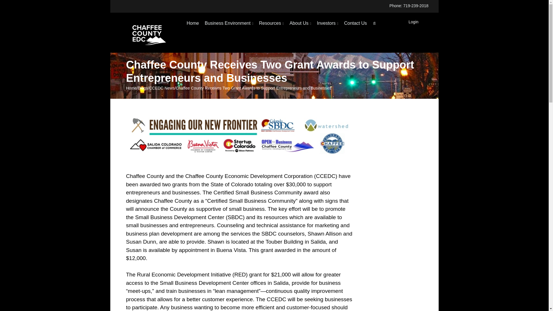 This screenshot has width=553, height=311. Describe the element at coordinates (148, 33) in the screenshot. I see `Chaffee County Economic Development Corporation` at that location.